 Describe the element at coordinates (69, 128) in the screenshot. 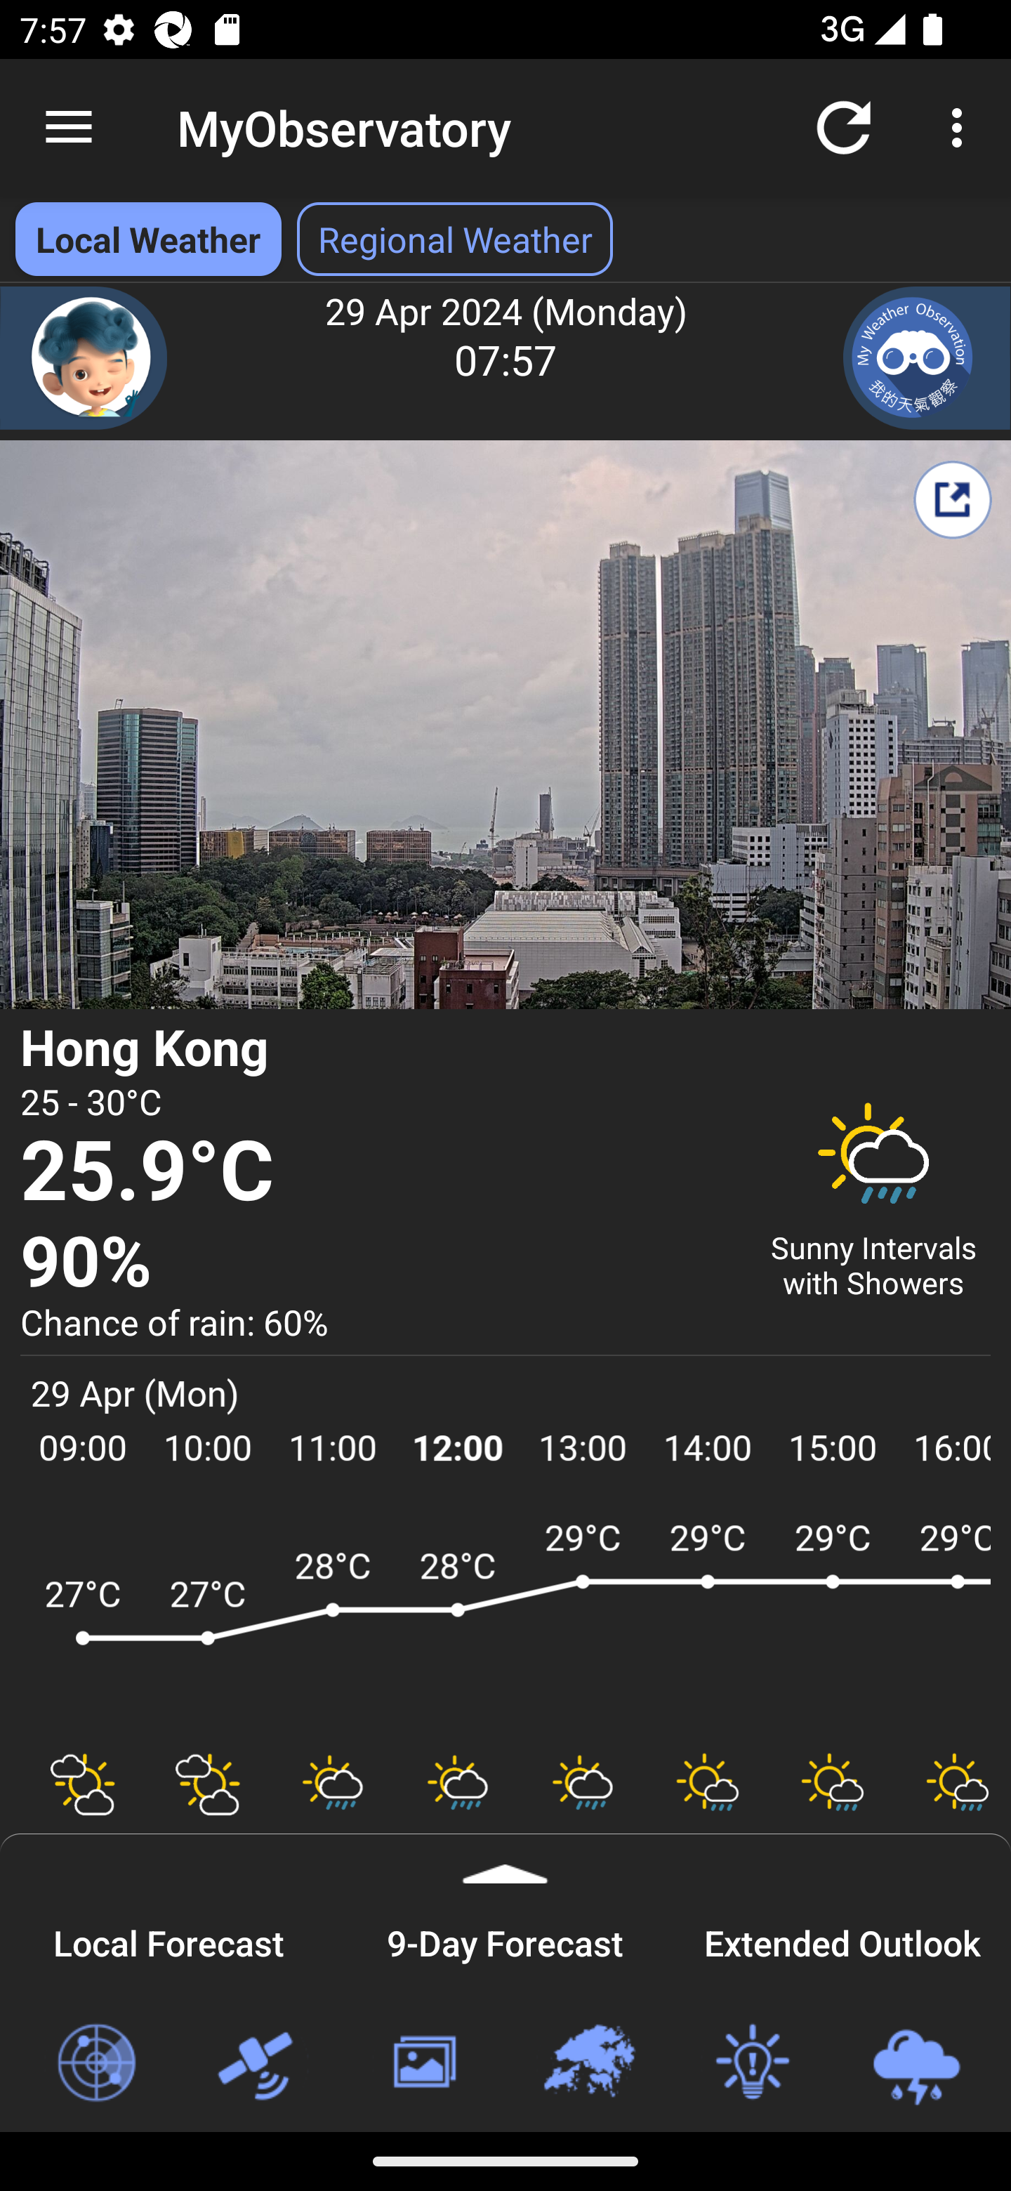

I see `Navigate up` at that location.